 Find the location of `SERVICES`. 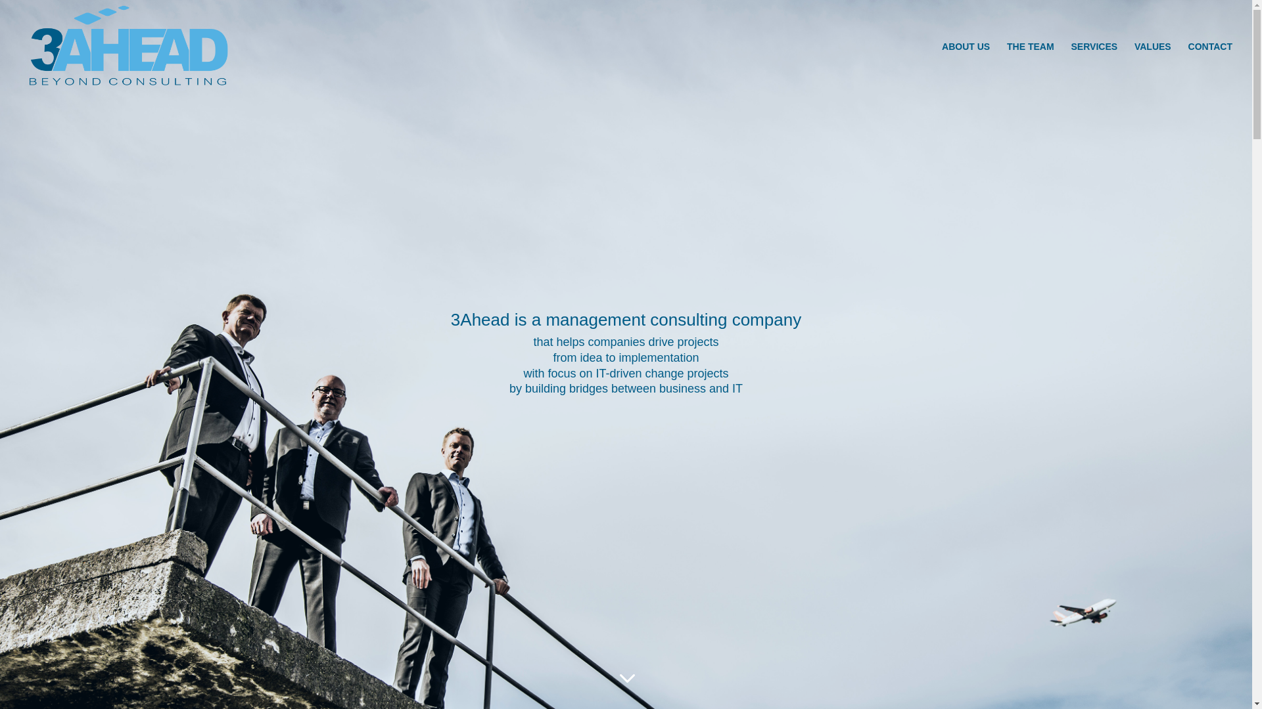

SERVICES is located at coordinates (1095, 68).